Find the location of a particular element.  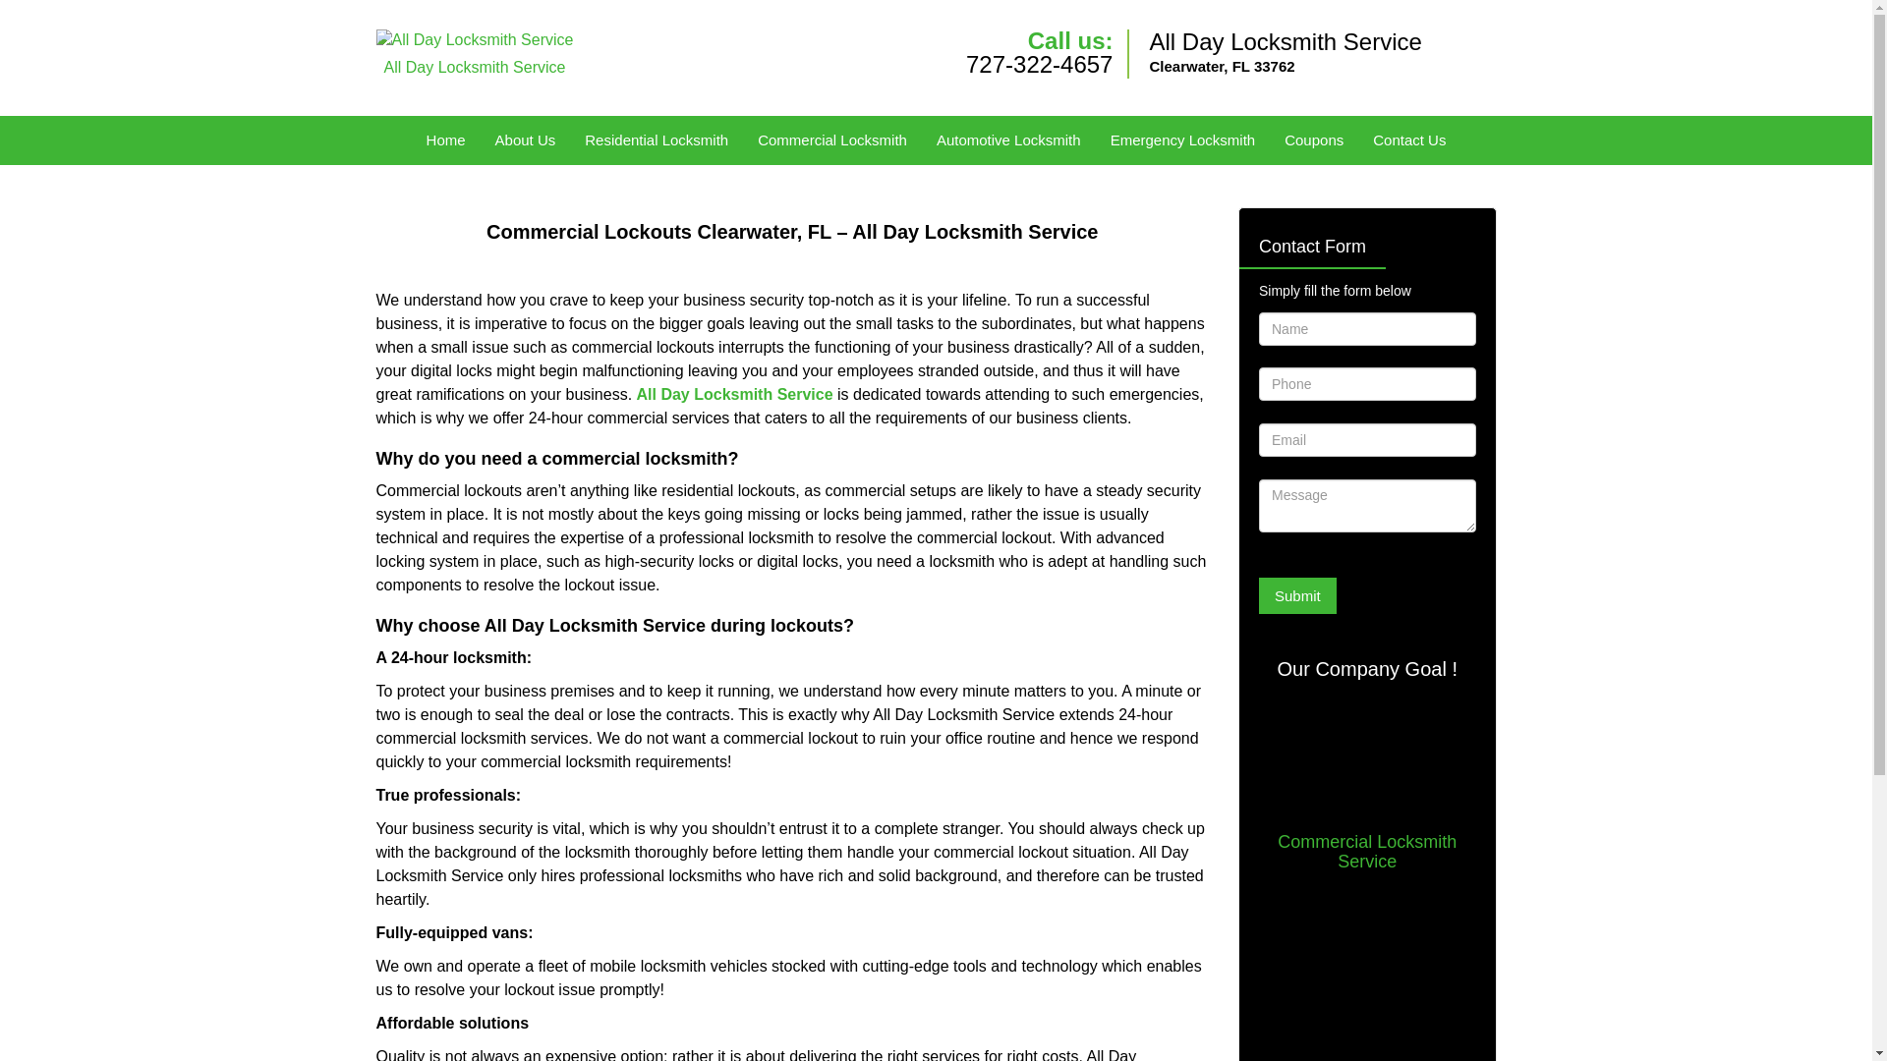

Emergency Locksmith is located at coordinates (1183, 140).